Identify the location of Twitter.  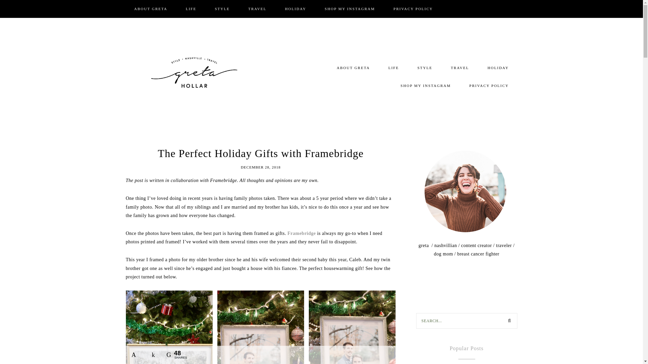
(500, 27).